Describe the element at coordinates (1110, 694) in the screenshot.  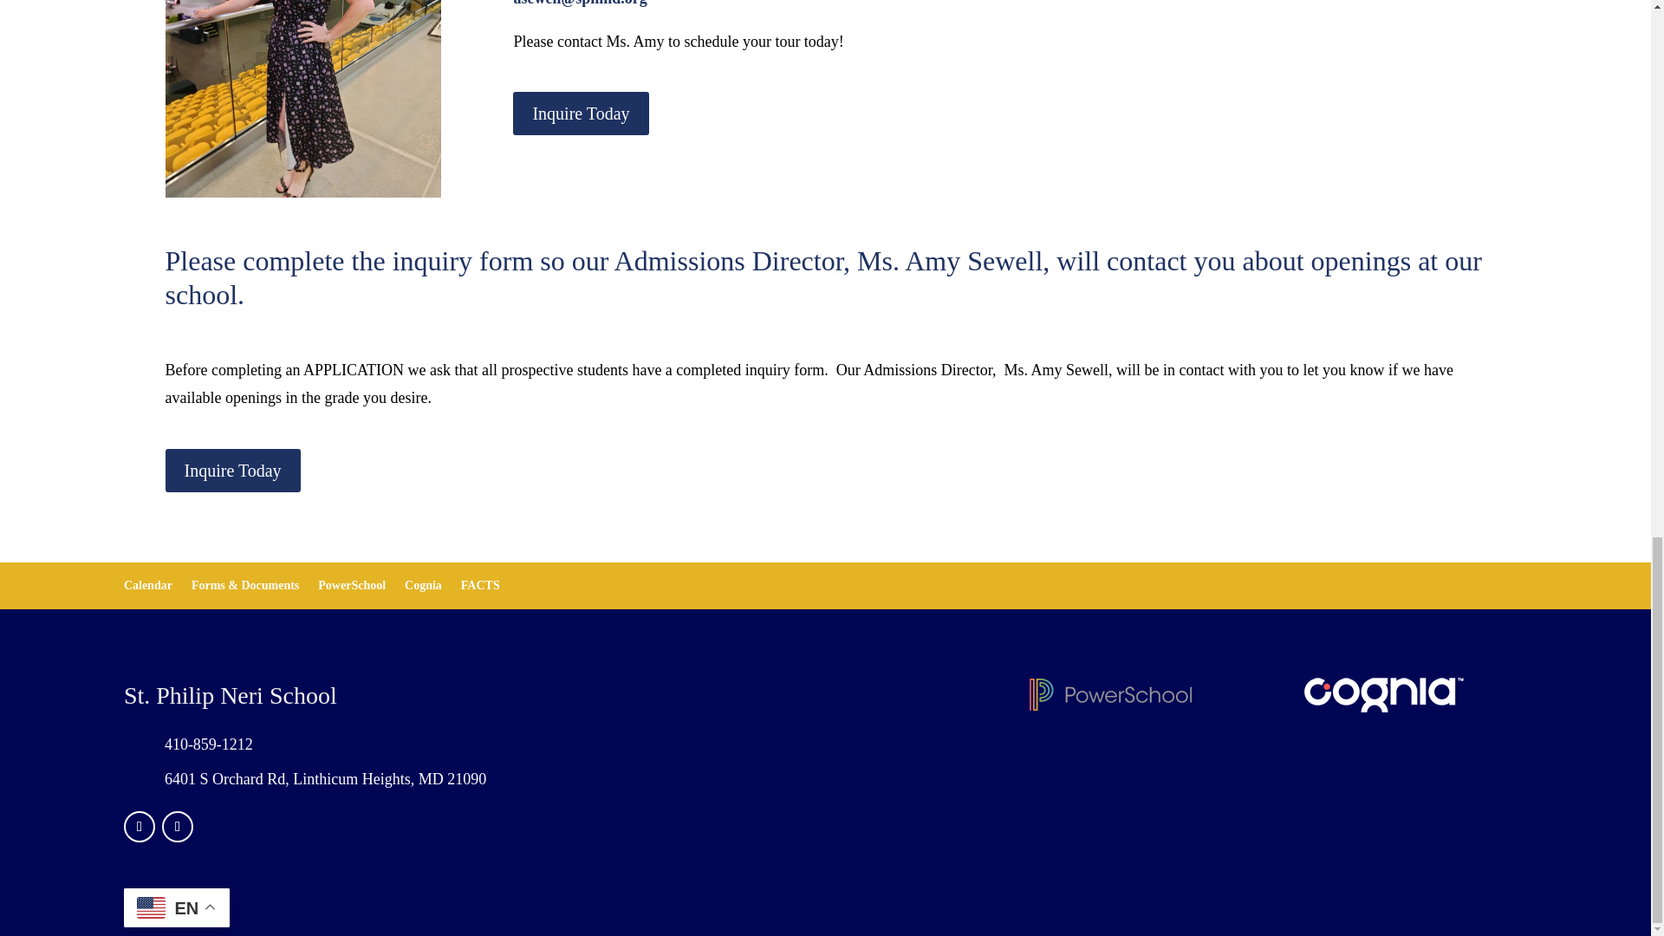
I see `power-school-logo` at that location.